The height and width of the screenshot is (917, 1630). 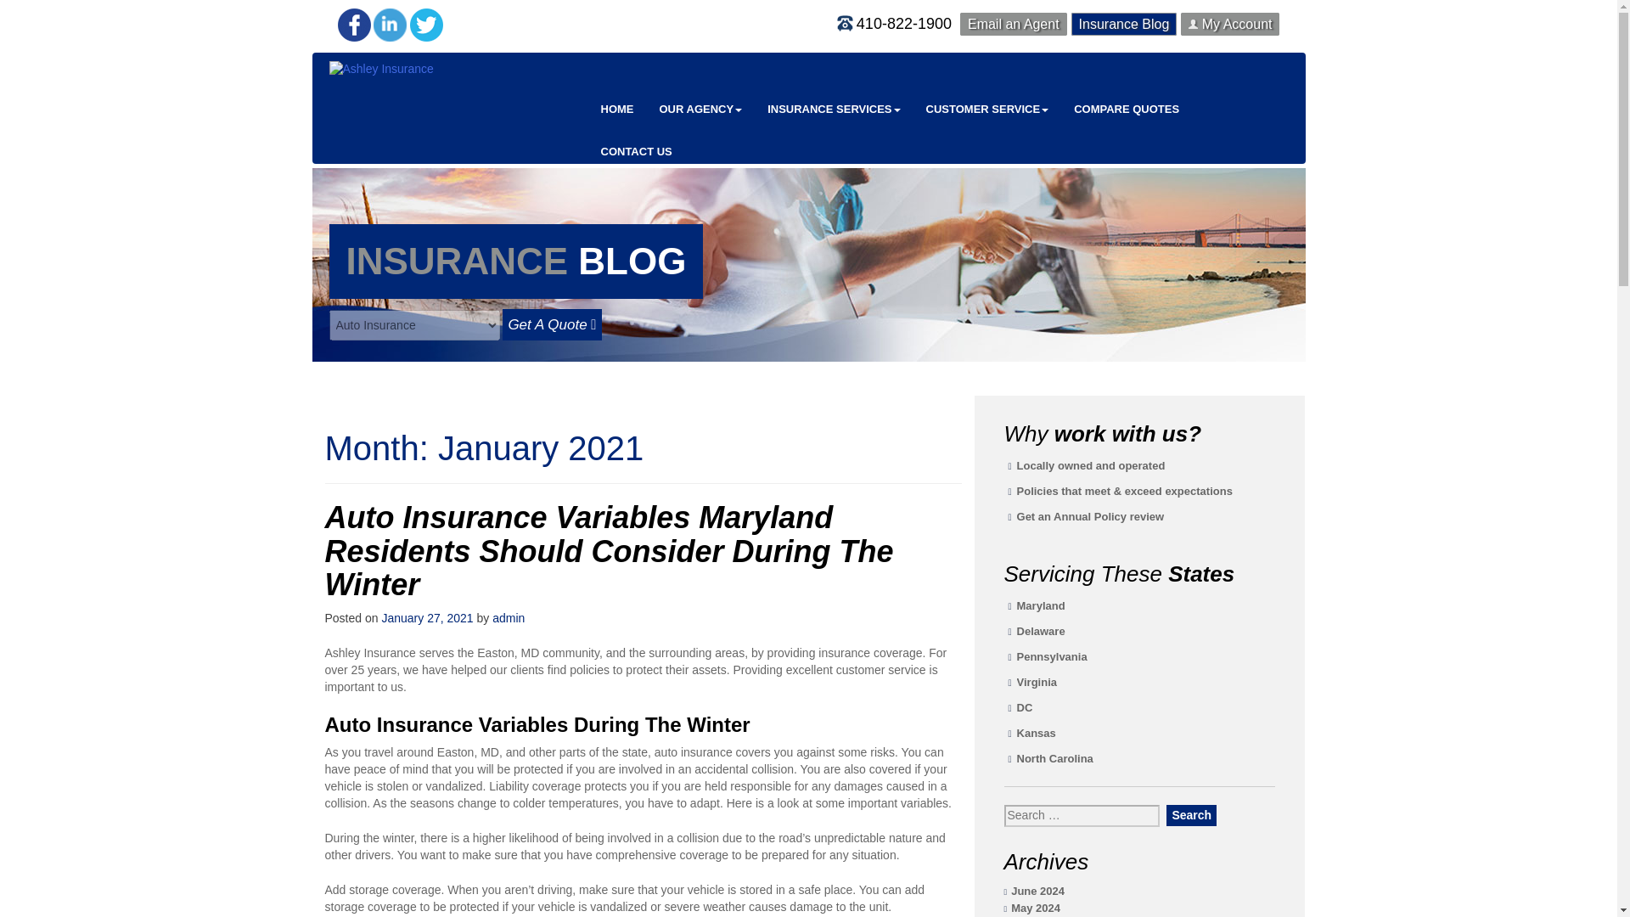 What do you see at coordinates (616, 109) in the screenshot?
I see `Easton Insurance Agents` at bounding box center [616, 109].